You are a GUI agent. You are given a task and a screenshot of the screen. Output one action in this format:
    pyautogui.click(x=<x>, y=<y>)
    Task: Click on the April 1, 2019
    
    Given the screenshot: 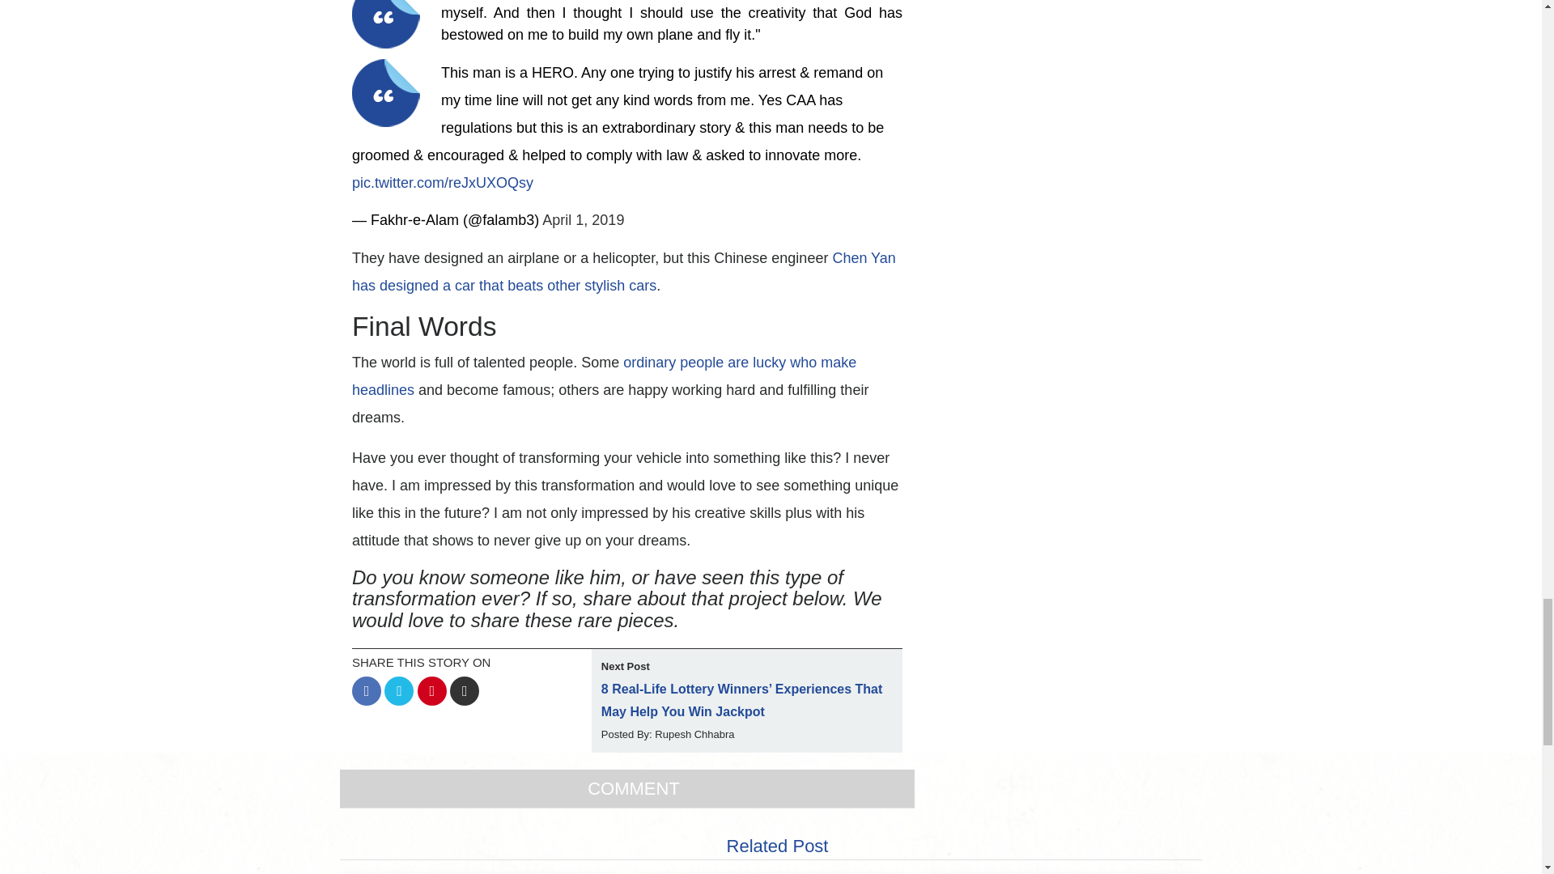 What is the action you would take?
    pyautogui.click(x=583, y=220)
    